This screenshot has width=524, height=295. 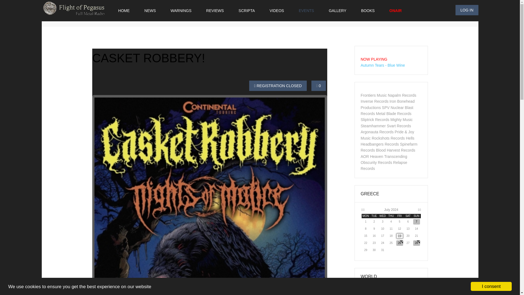 I want to click on Steamhammer, so click(x=373, y=126).